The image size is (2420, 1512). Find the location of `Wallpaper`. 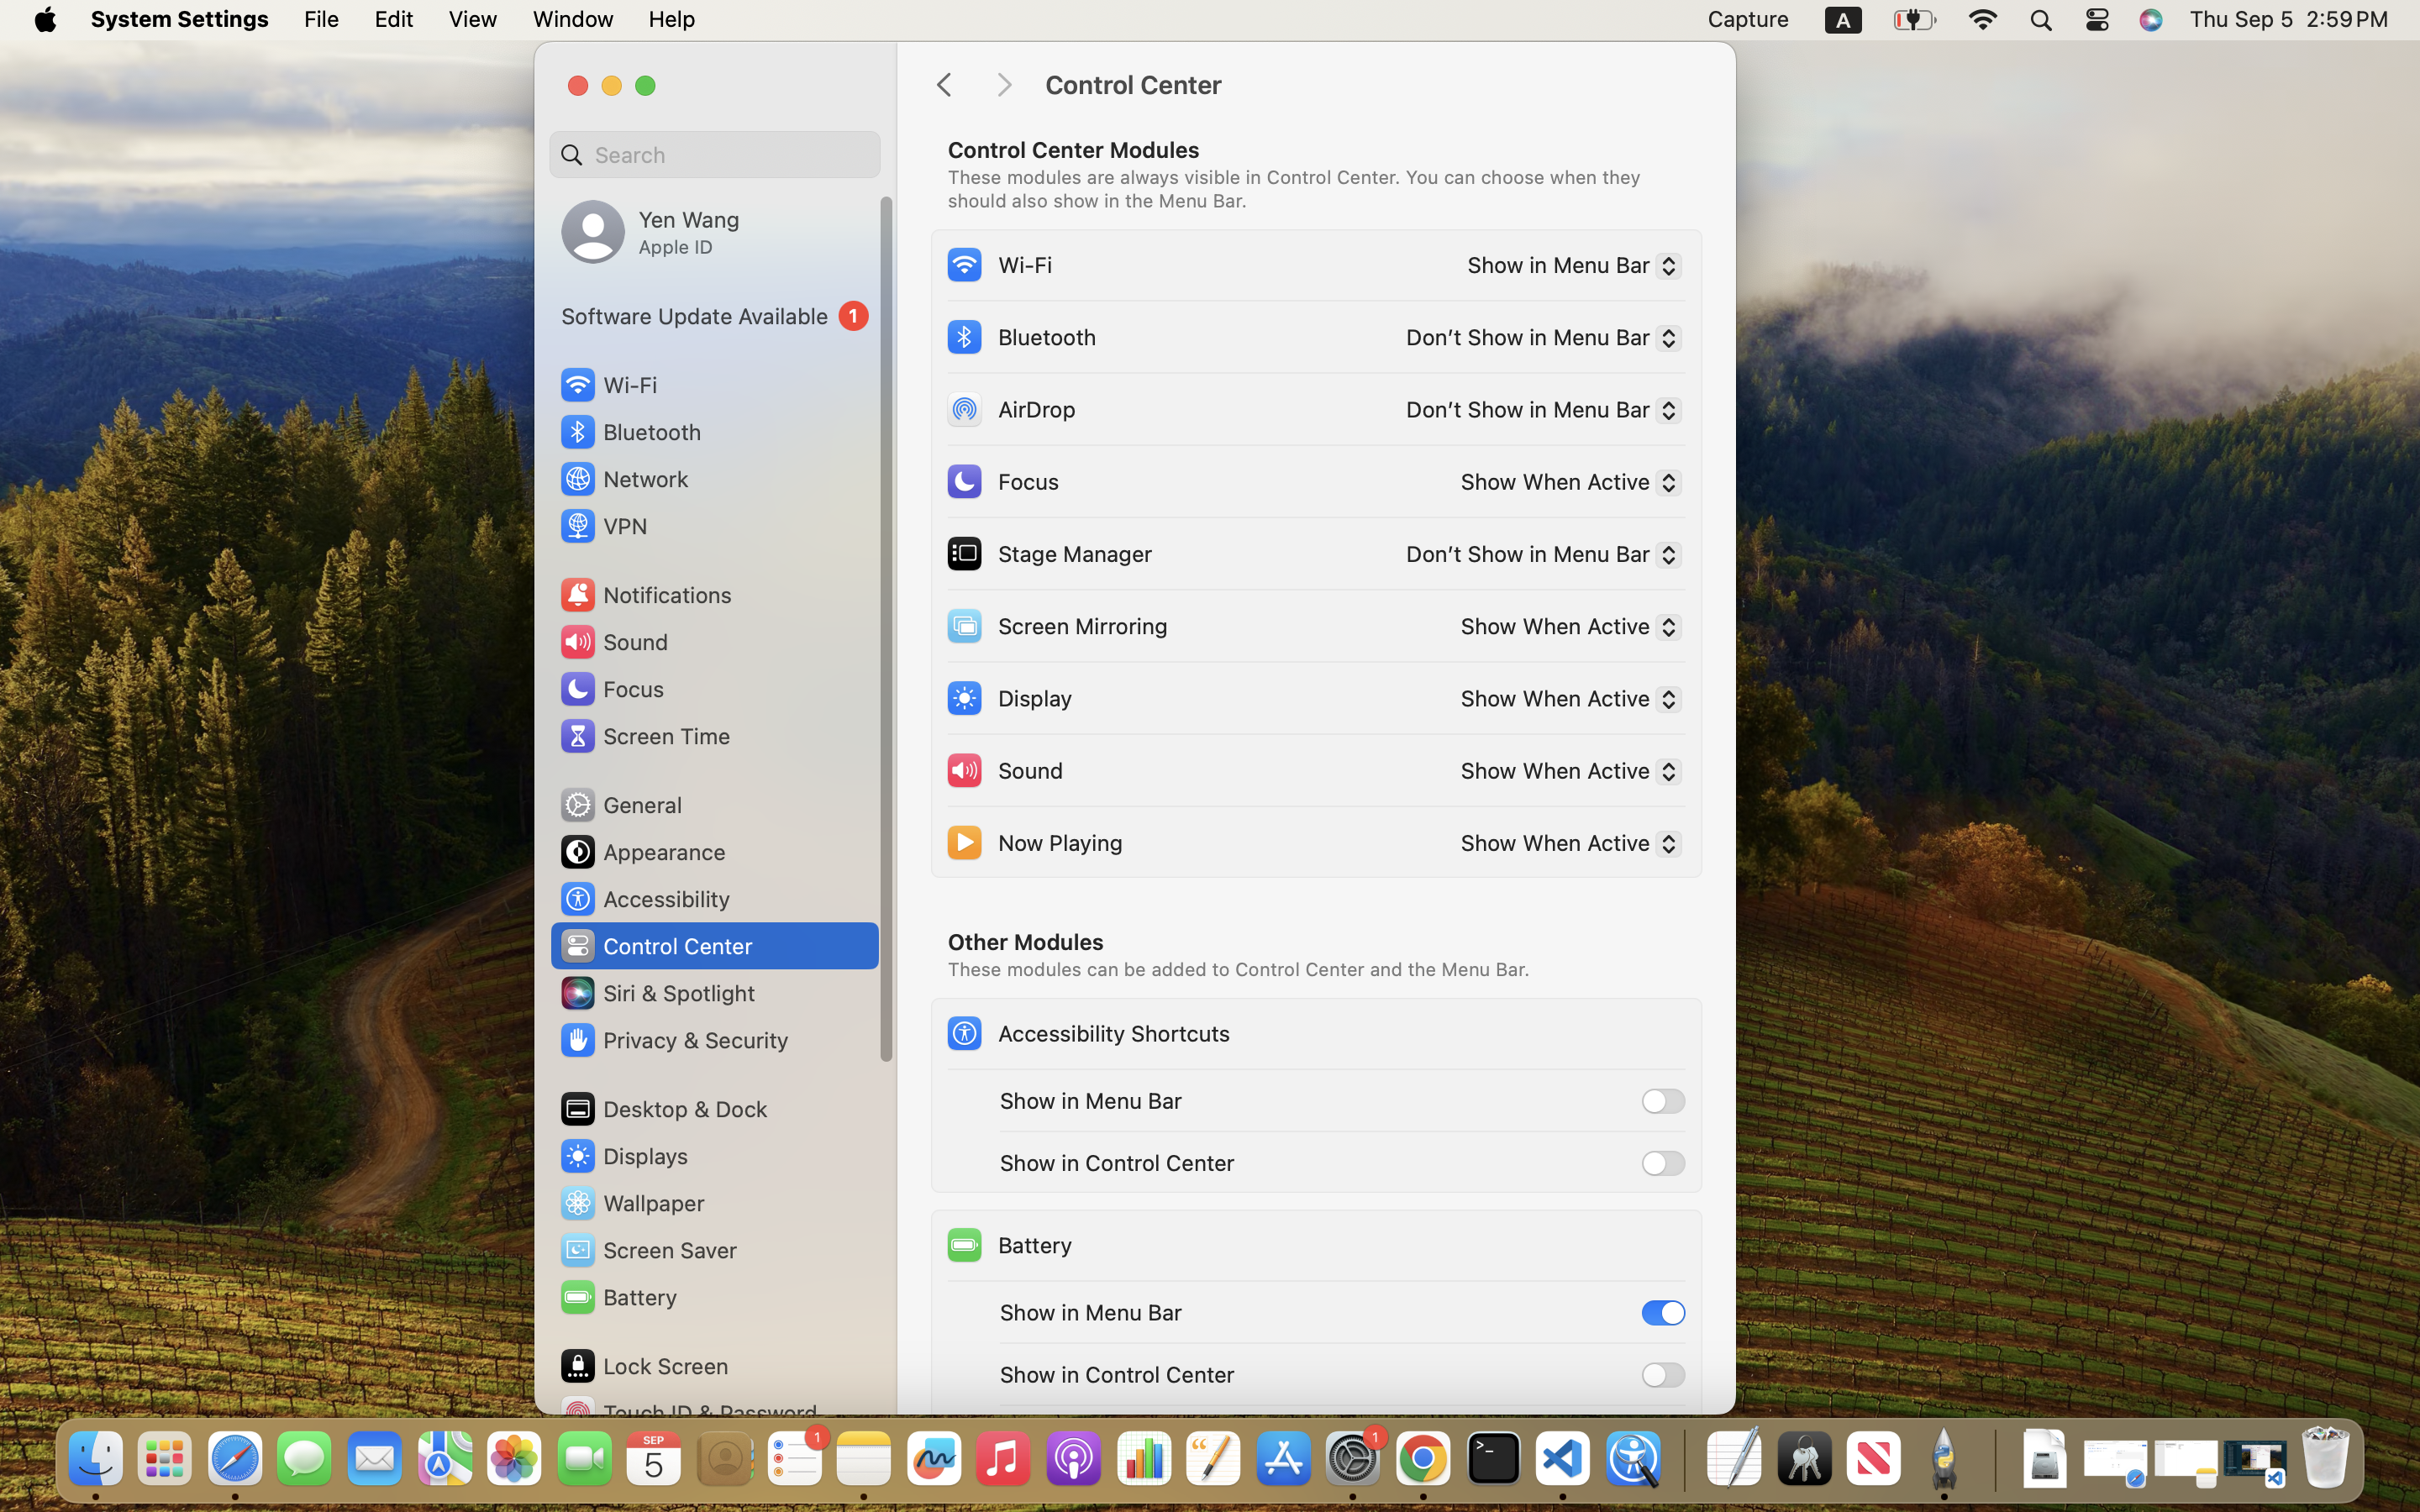

Wallpaper is located at coordinates (631, 1203).